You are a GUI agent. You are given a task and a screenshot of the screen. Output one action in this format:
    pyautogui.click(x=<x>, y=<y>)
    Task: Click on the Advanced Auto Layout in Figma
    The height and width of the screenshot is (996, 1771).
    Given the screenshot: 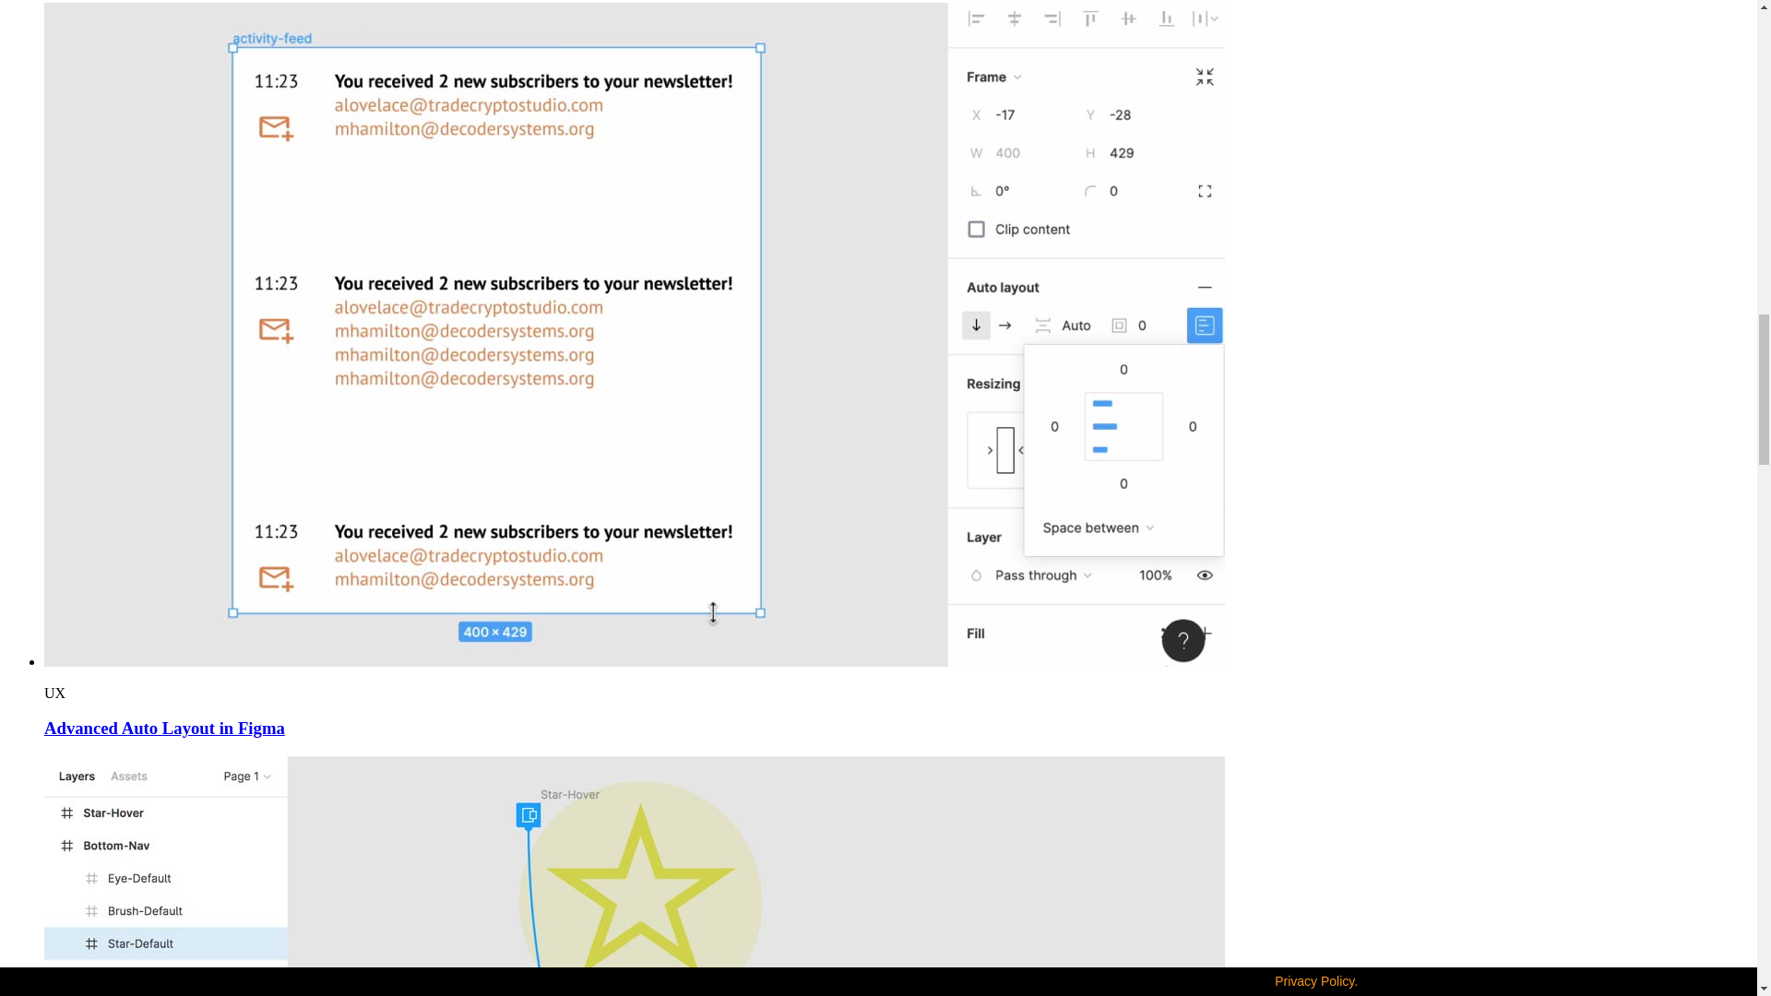 What is the action you would take?
    pyautogui.click(x=164, y=728)
    